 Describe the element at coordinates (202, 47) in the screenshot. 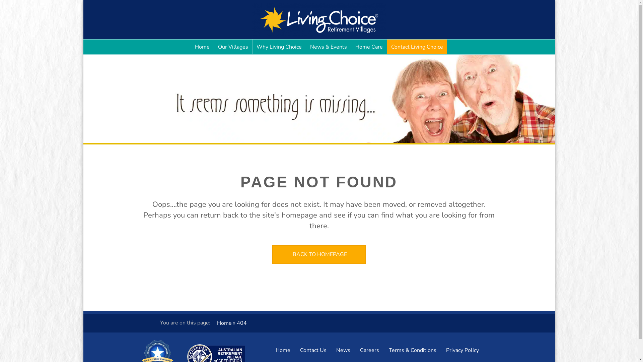

I see `Home` at that location.